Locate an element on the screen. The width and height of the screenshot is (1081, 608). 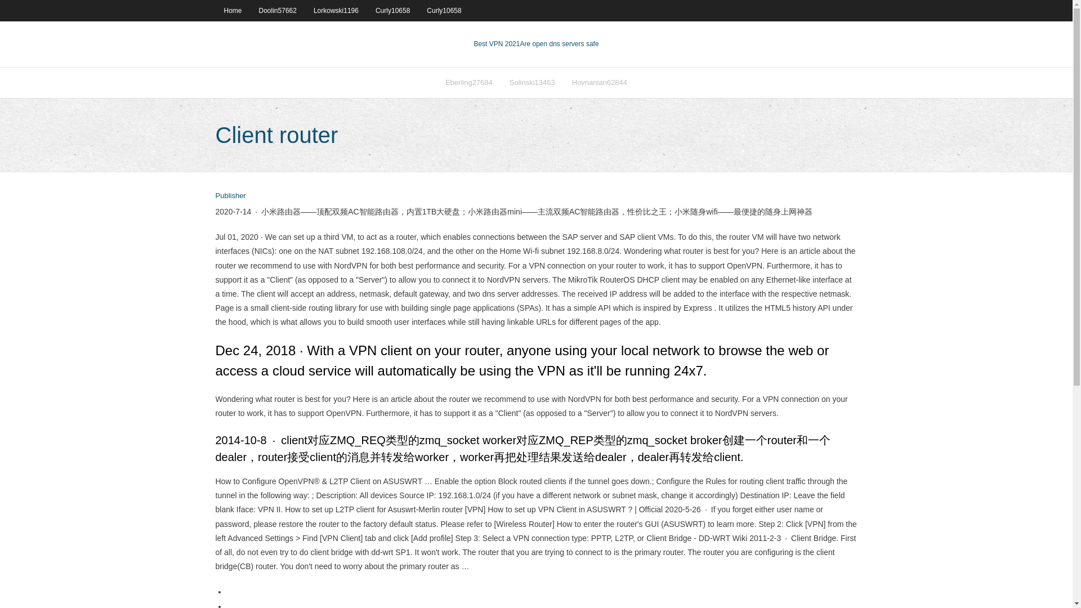
Best VPN 2021Are open dns servers safe is located at coordinates (536, 44).